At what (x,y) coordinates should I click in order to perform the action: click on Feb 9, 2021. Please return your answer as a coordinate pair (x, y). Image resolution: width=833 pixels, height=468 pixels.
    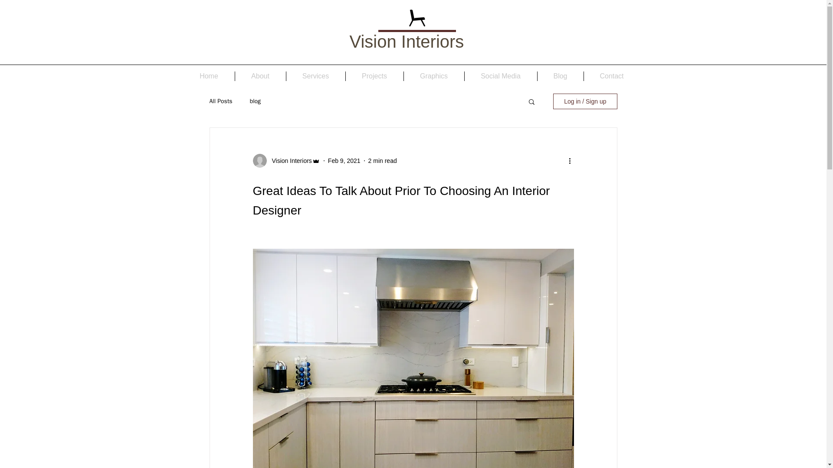
    Looking at the image, I should click on (344, 160).